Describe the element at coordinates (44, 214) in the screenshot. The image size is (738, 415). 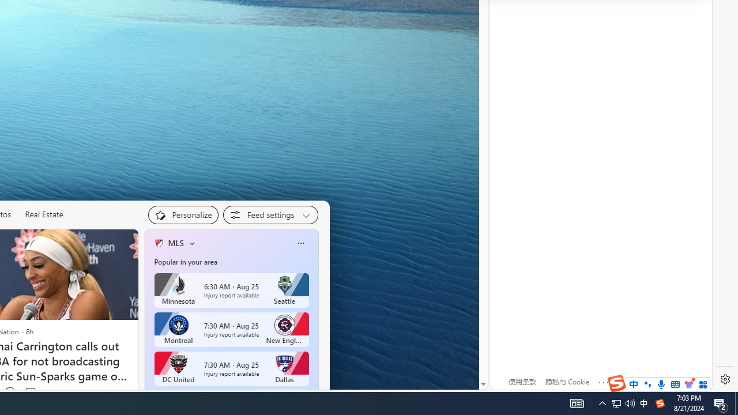
I see `Real Estate` at that location.